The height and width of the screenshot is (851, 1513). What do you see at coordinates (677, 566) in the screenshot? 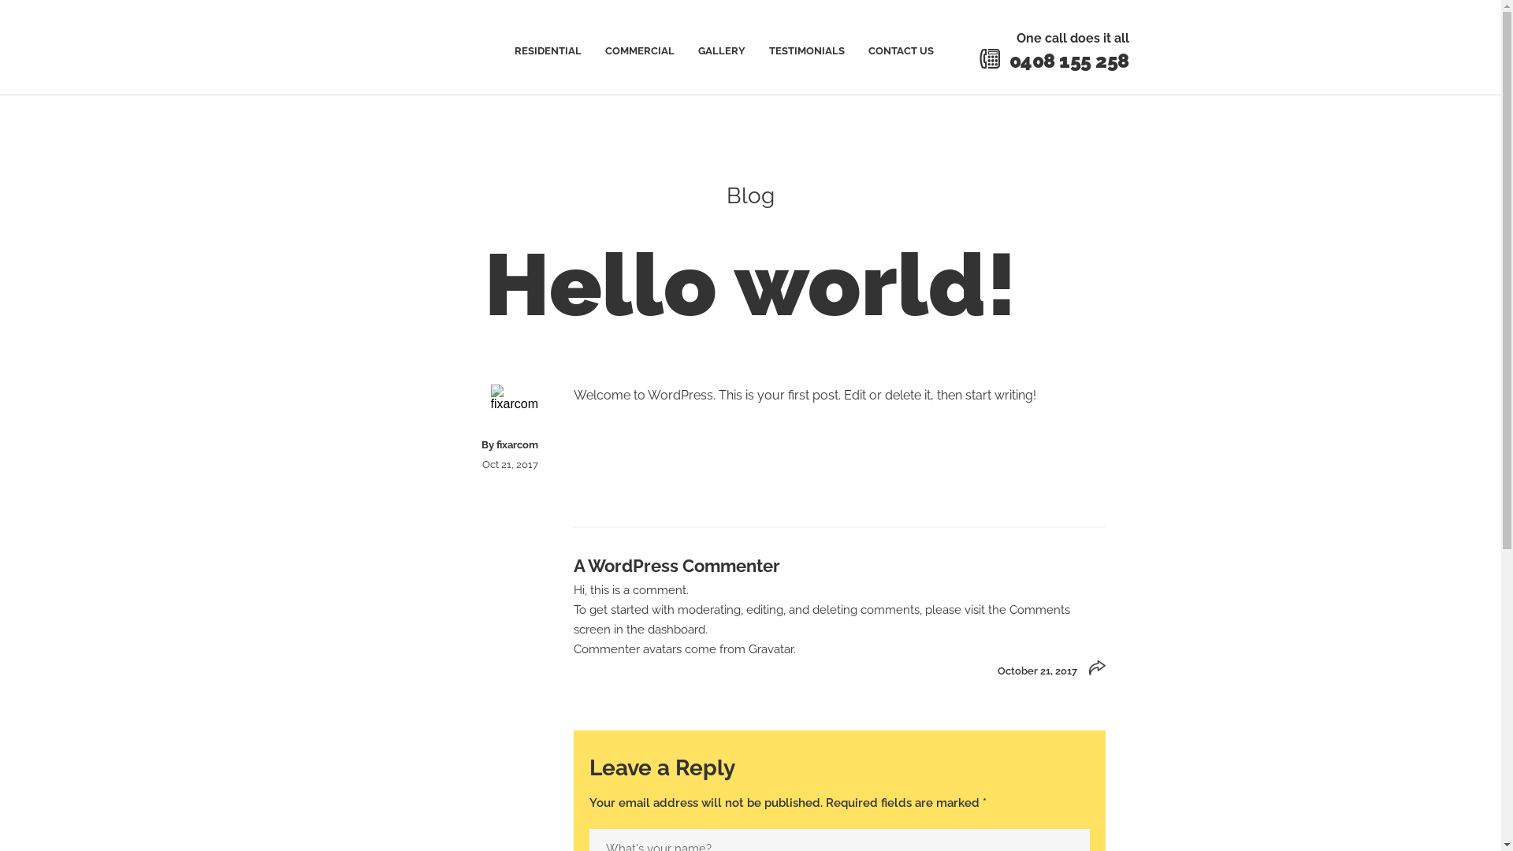
I see `A WordPress Commenter` at bounding box center [677, 566].